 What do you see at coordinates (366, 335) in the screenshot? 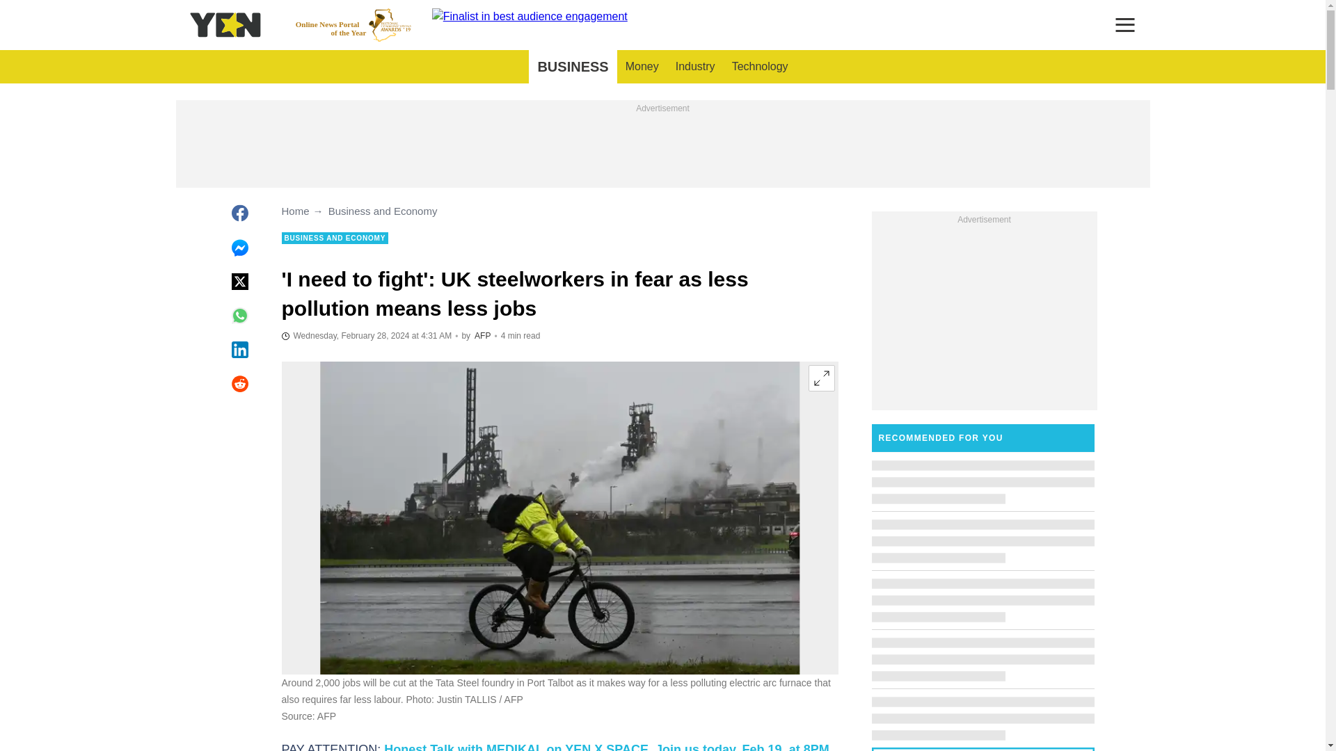
I see `Industry` at bounding box center [366, 335].